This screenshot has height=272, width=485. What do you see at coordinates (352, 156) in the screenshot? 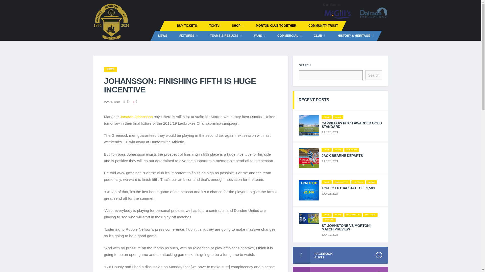
I see `Jack Bearne Departs` at bounding box center [352, 156].